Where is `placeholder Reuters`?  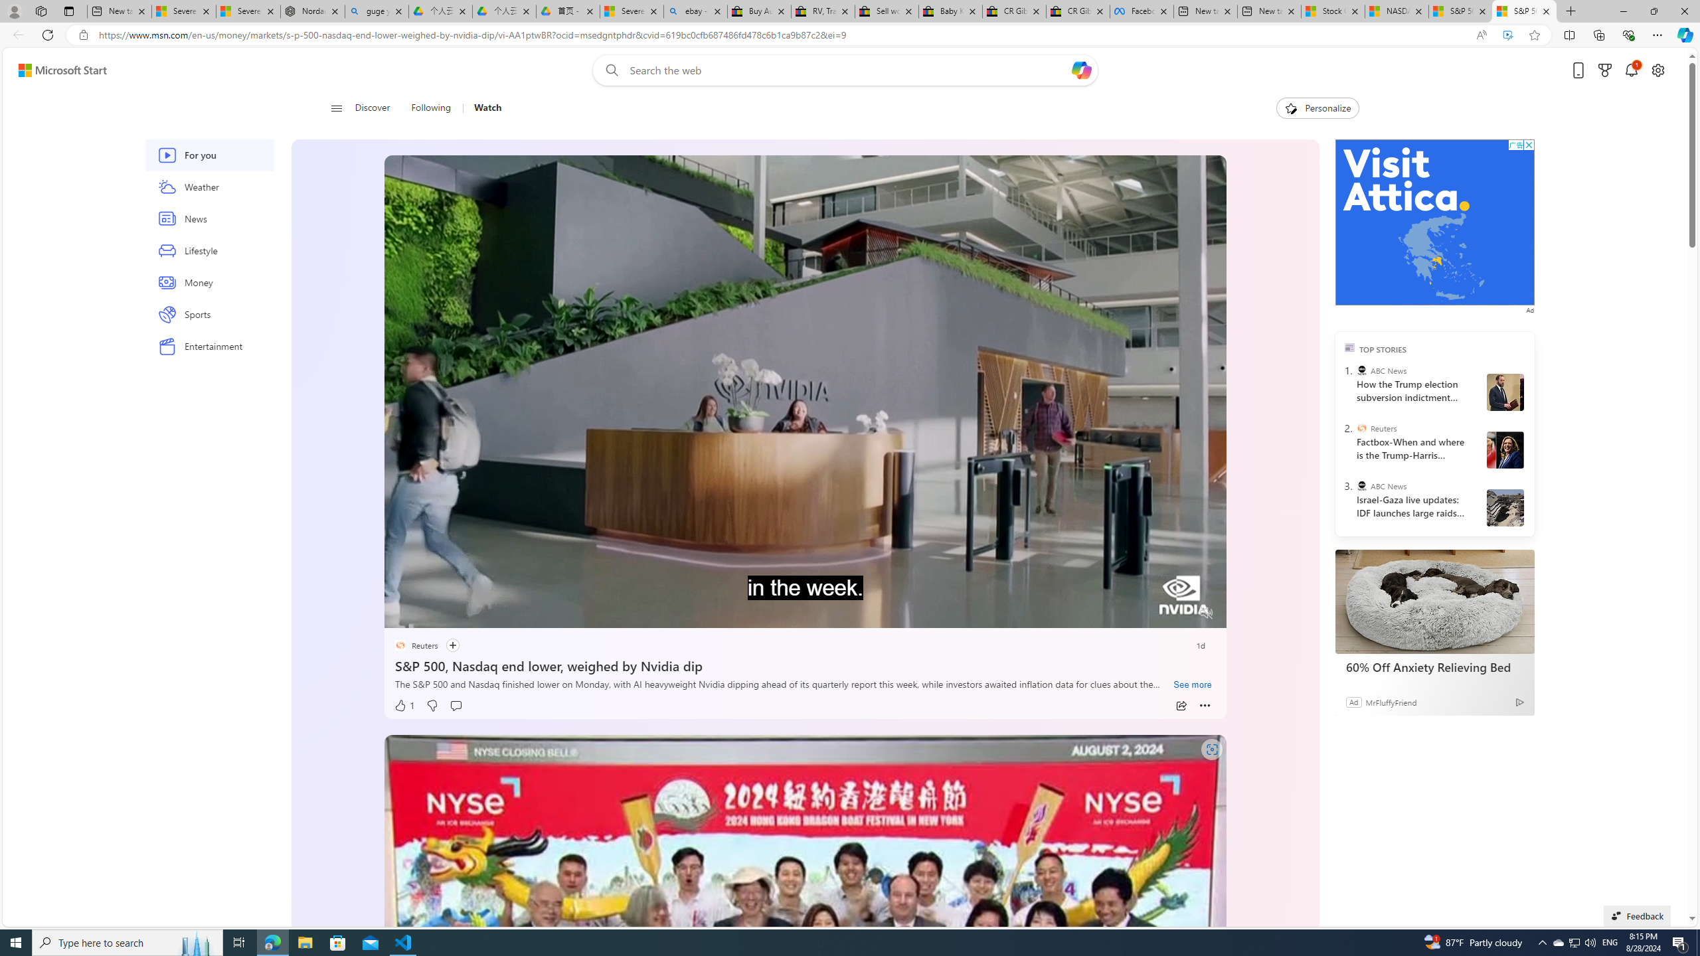
placeholder Reuters is located at coordinates (415, 645).